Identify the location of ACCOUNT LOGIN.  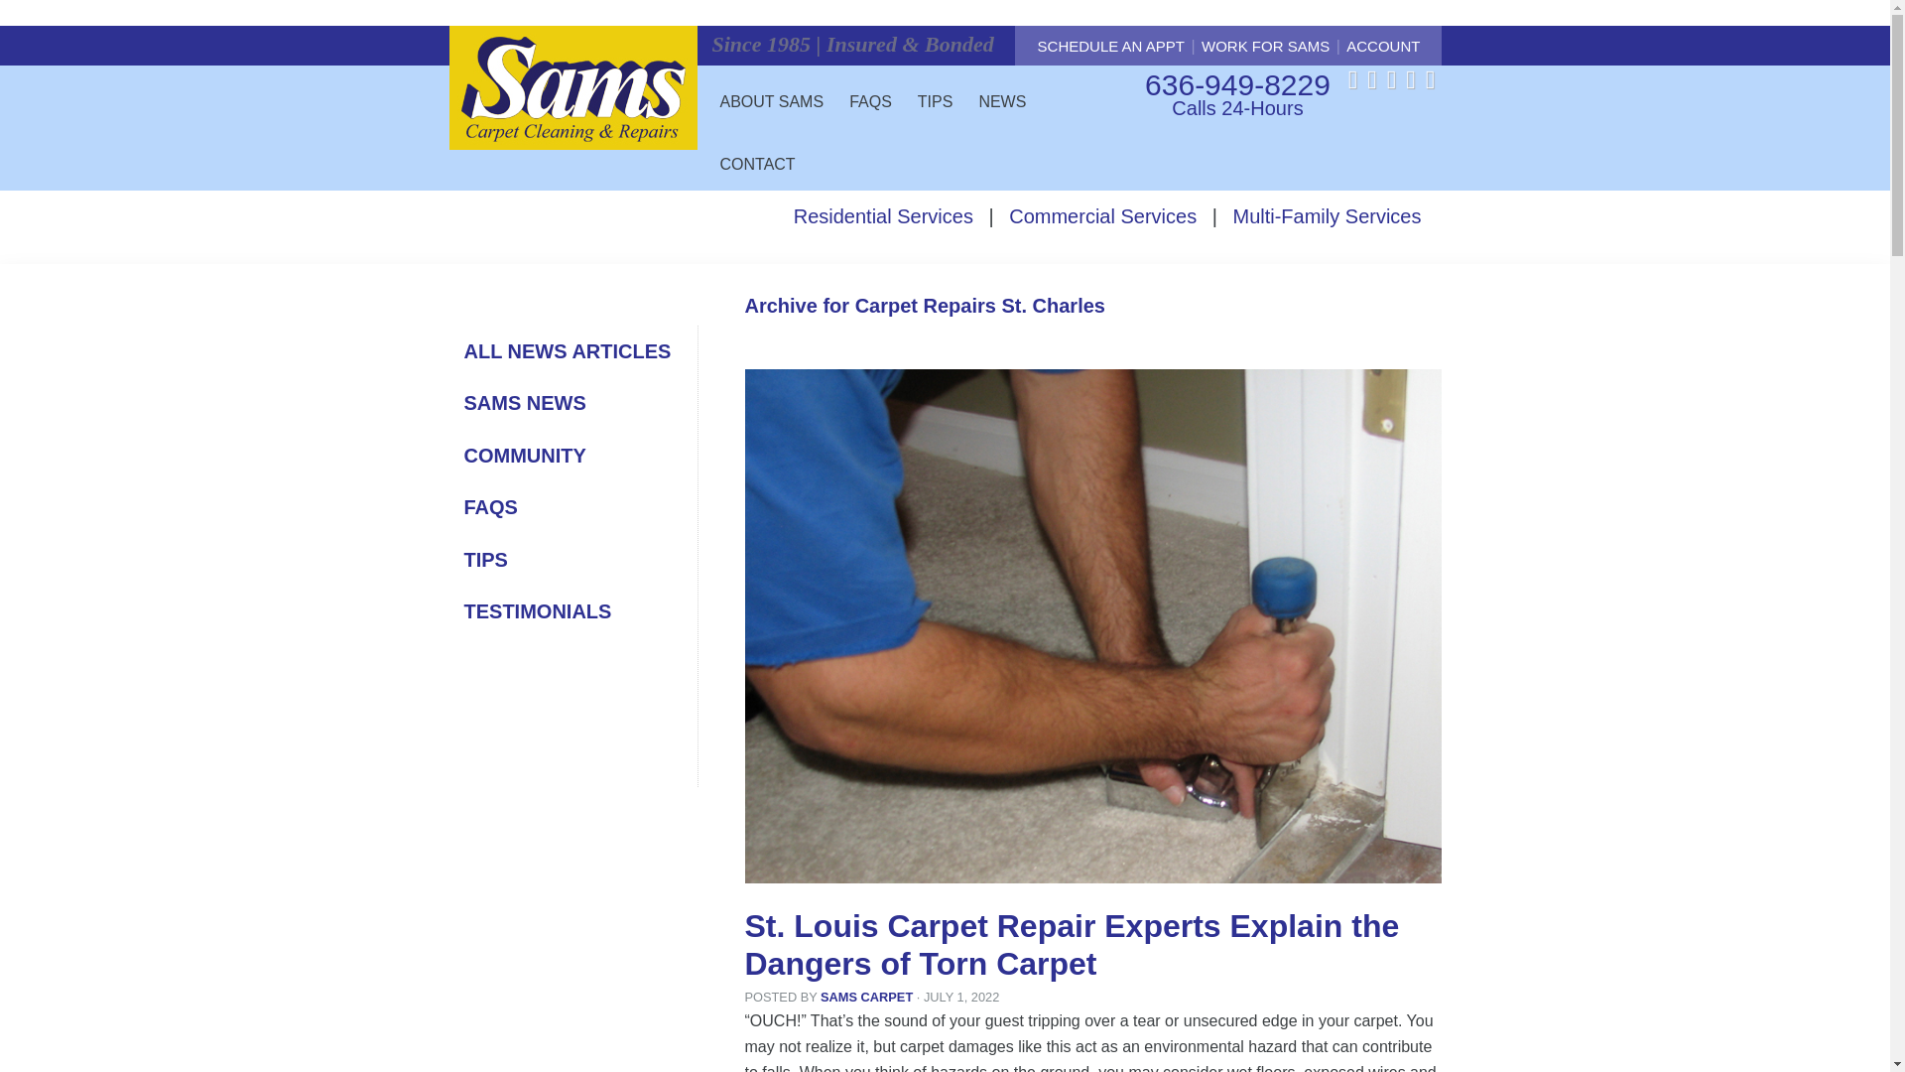
(1312, 60).